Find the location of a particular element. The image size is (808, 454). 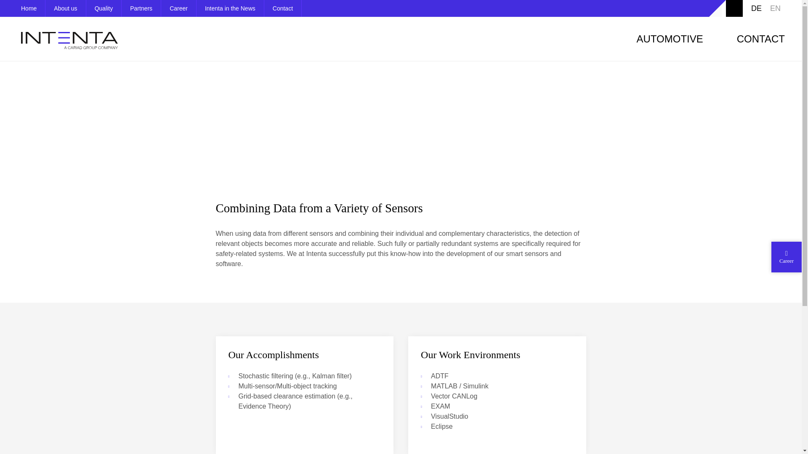

Career is located at coordinates (178, 8).